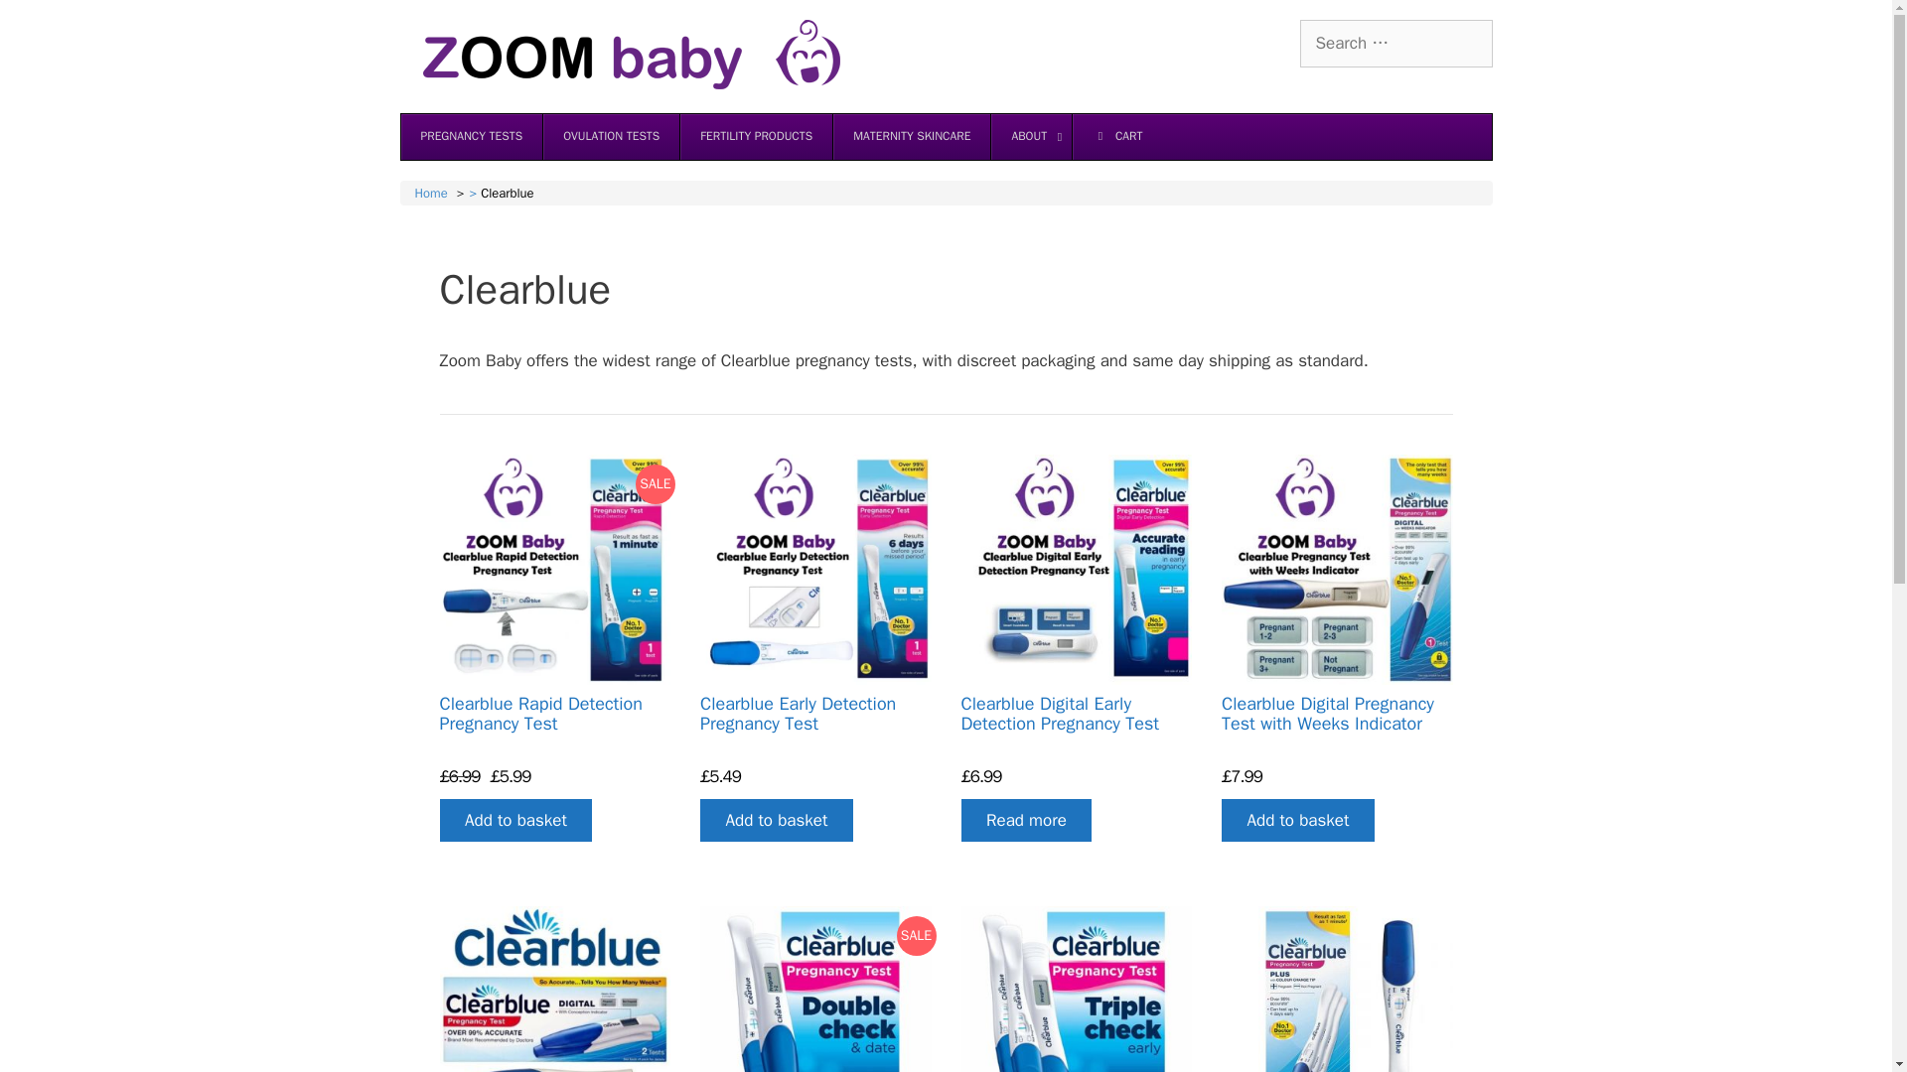 The width and height of the screenshot is (1907, 1072). Describe the element at coordinates (1031, 136) in the screenshot. I see `ABOUT` at that location.